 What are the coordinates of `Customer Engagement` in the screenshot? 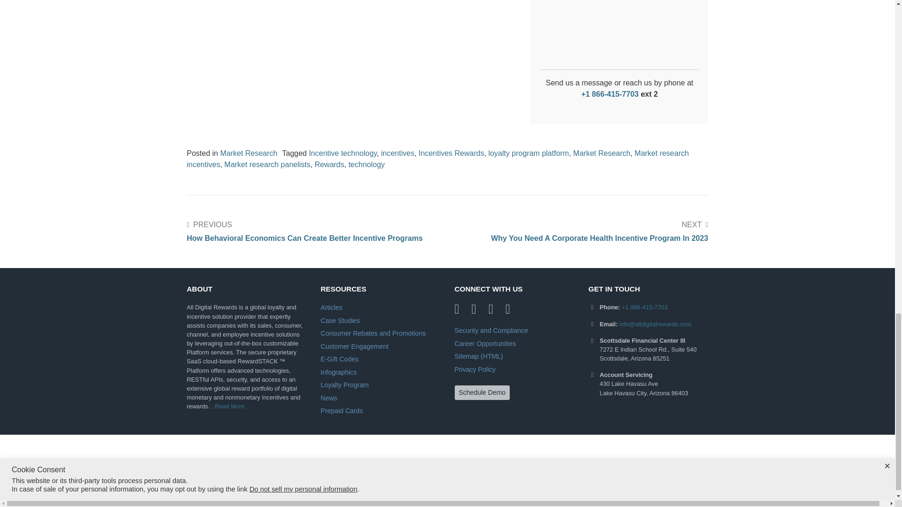 It's located at (354, 346).